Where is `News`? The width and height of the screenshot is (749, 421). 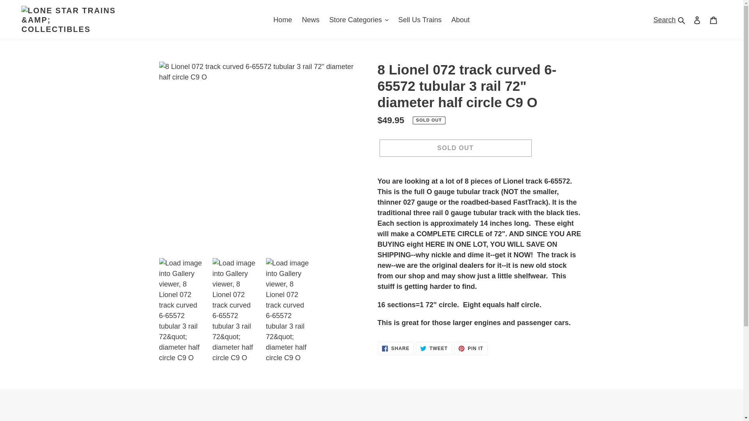
News is located at coordinates (311, 19).